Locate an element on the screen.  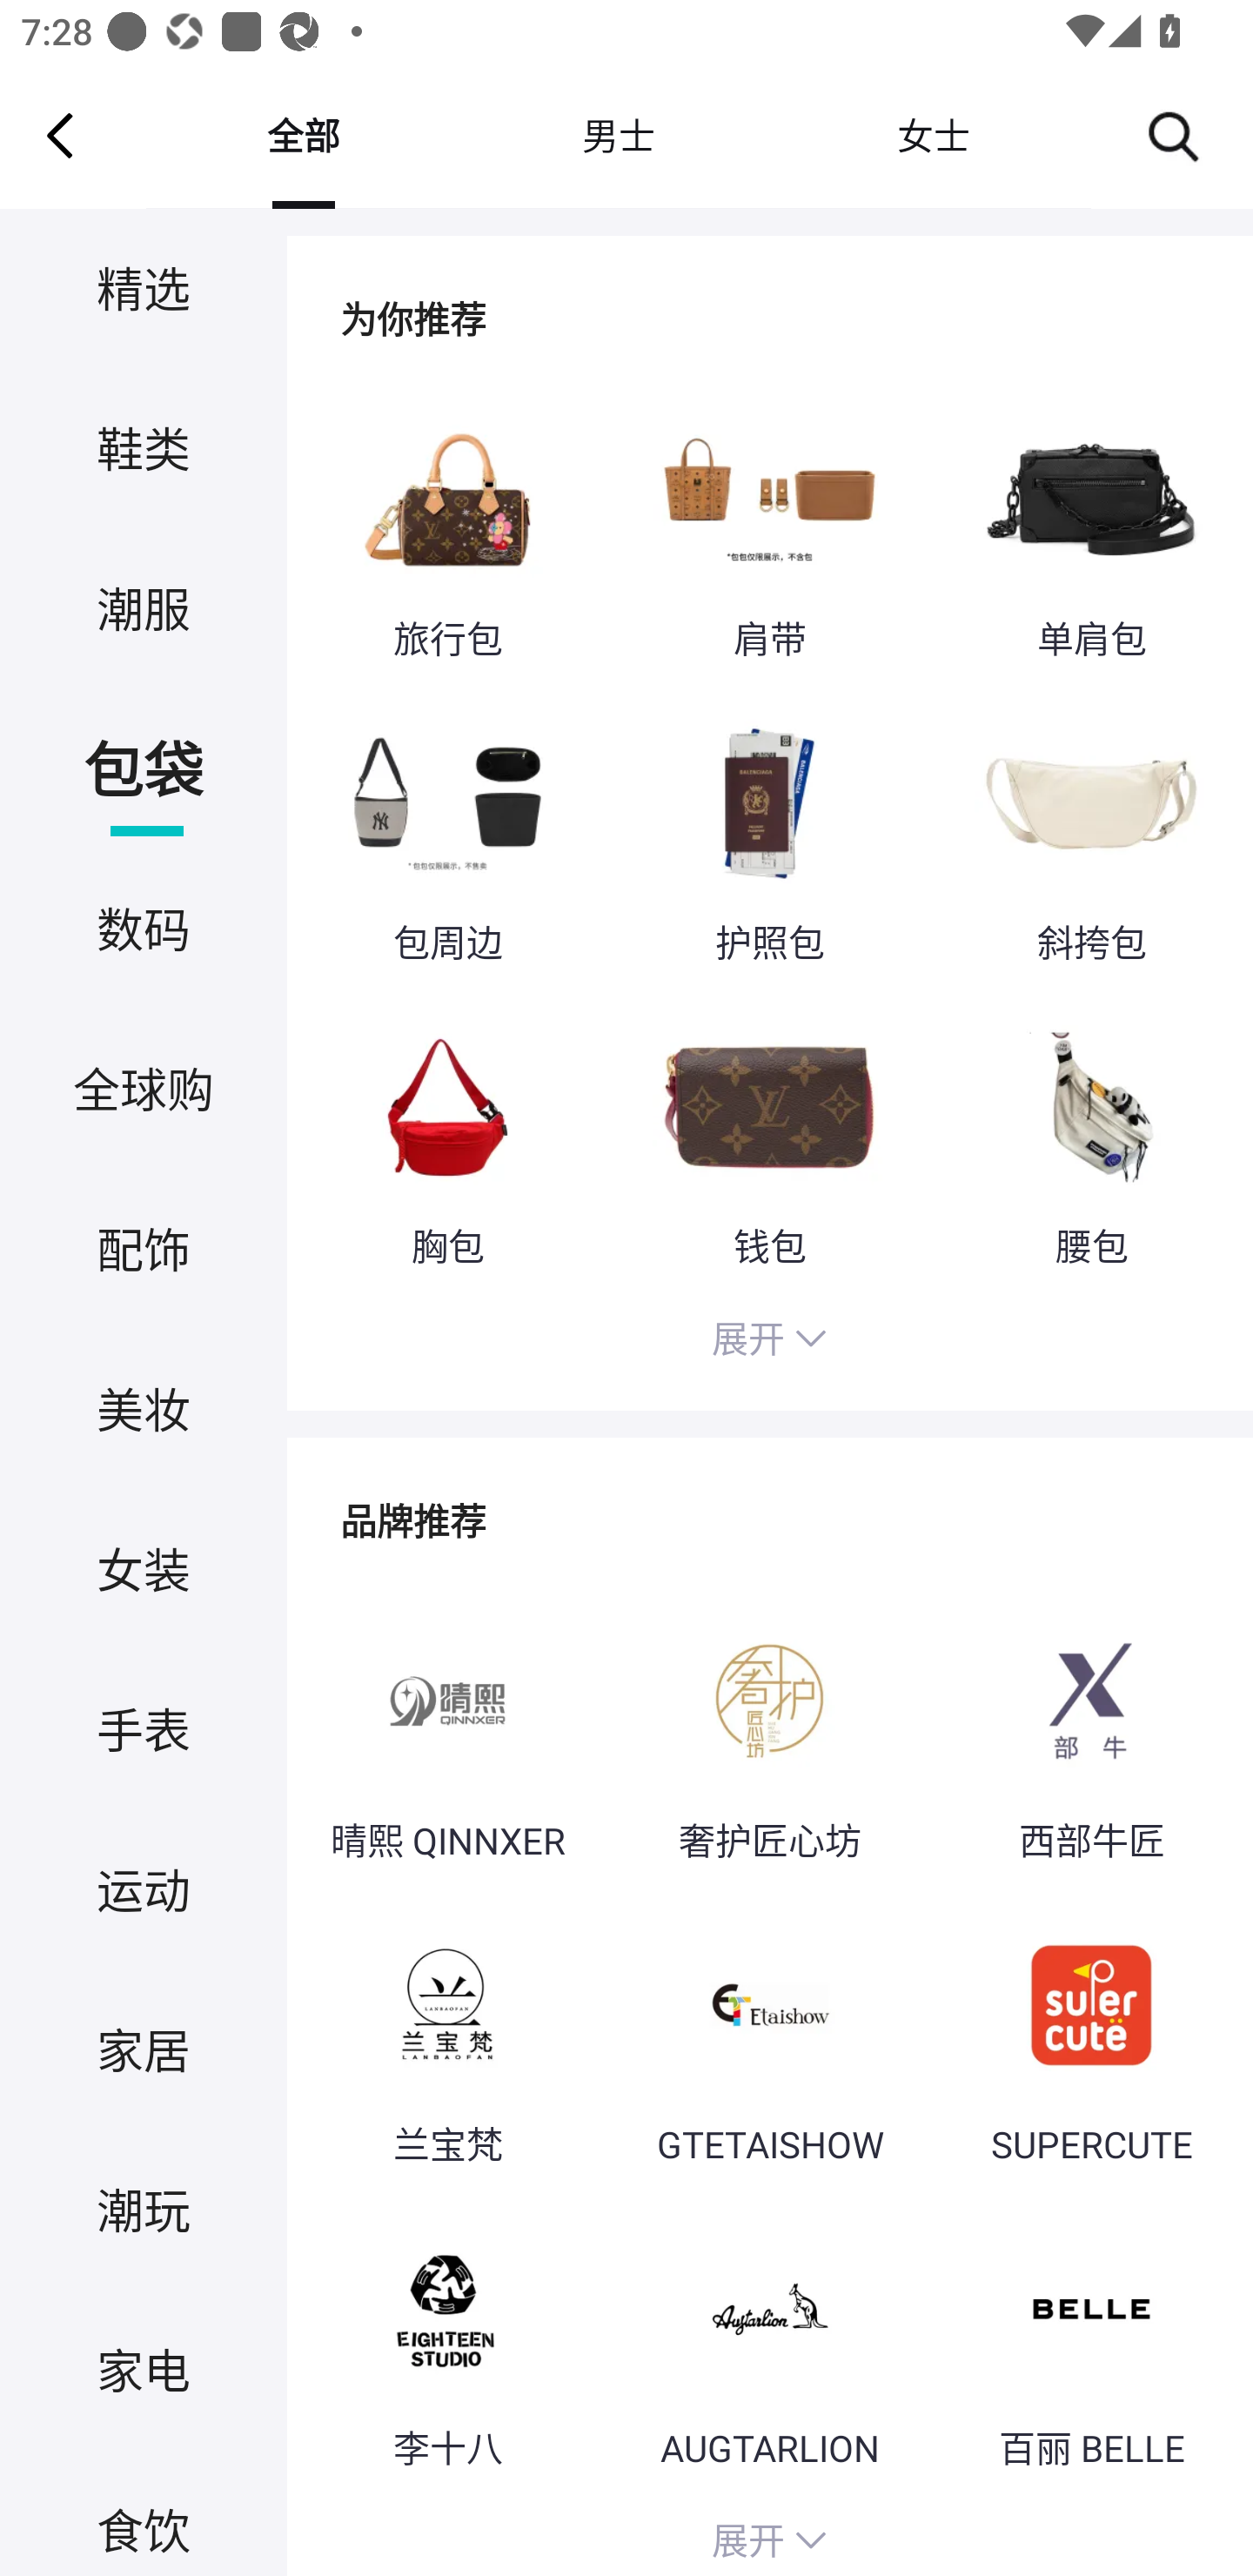
全部 is located at coordinates (303, 135).